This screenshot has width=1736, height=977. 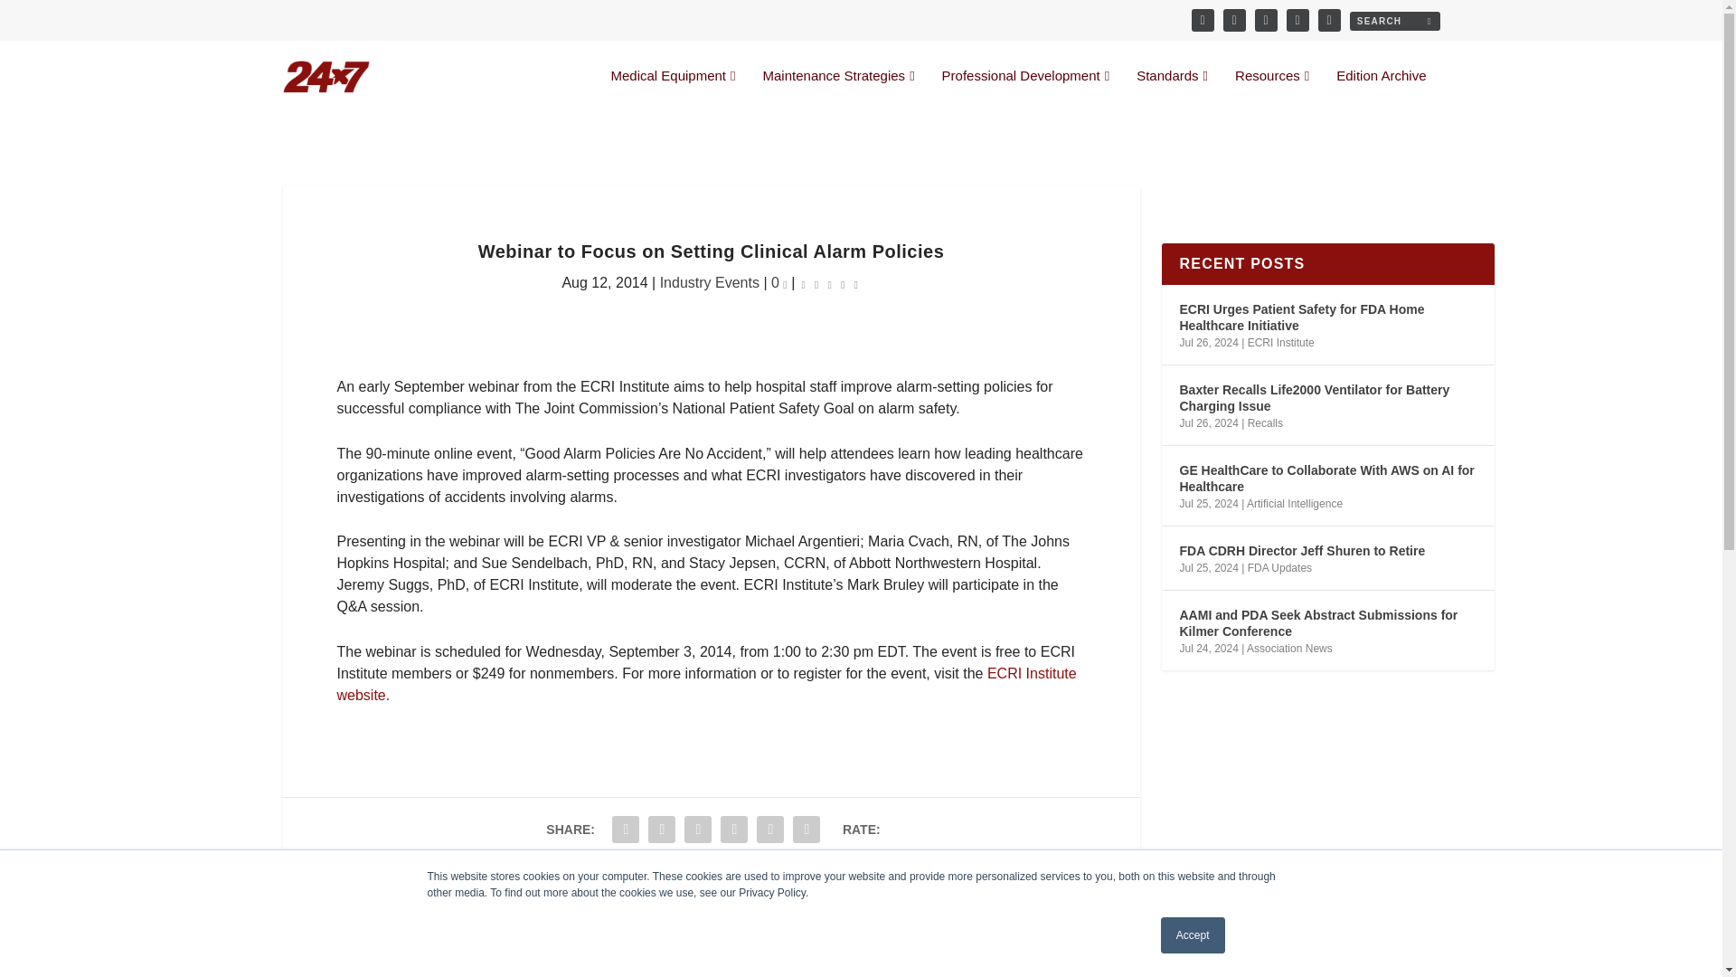 What do you see at coordinates (1381, 90) in the screenshot?
I see `Edition Archive` at bounding box center [1381, 90].